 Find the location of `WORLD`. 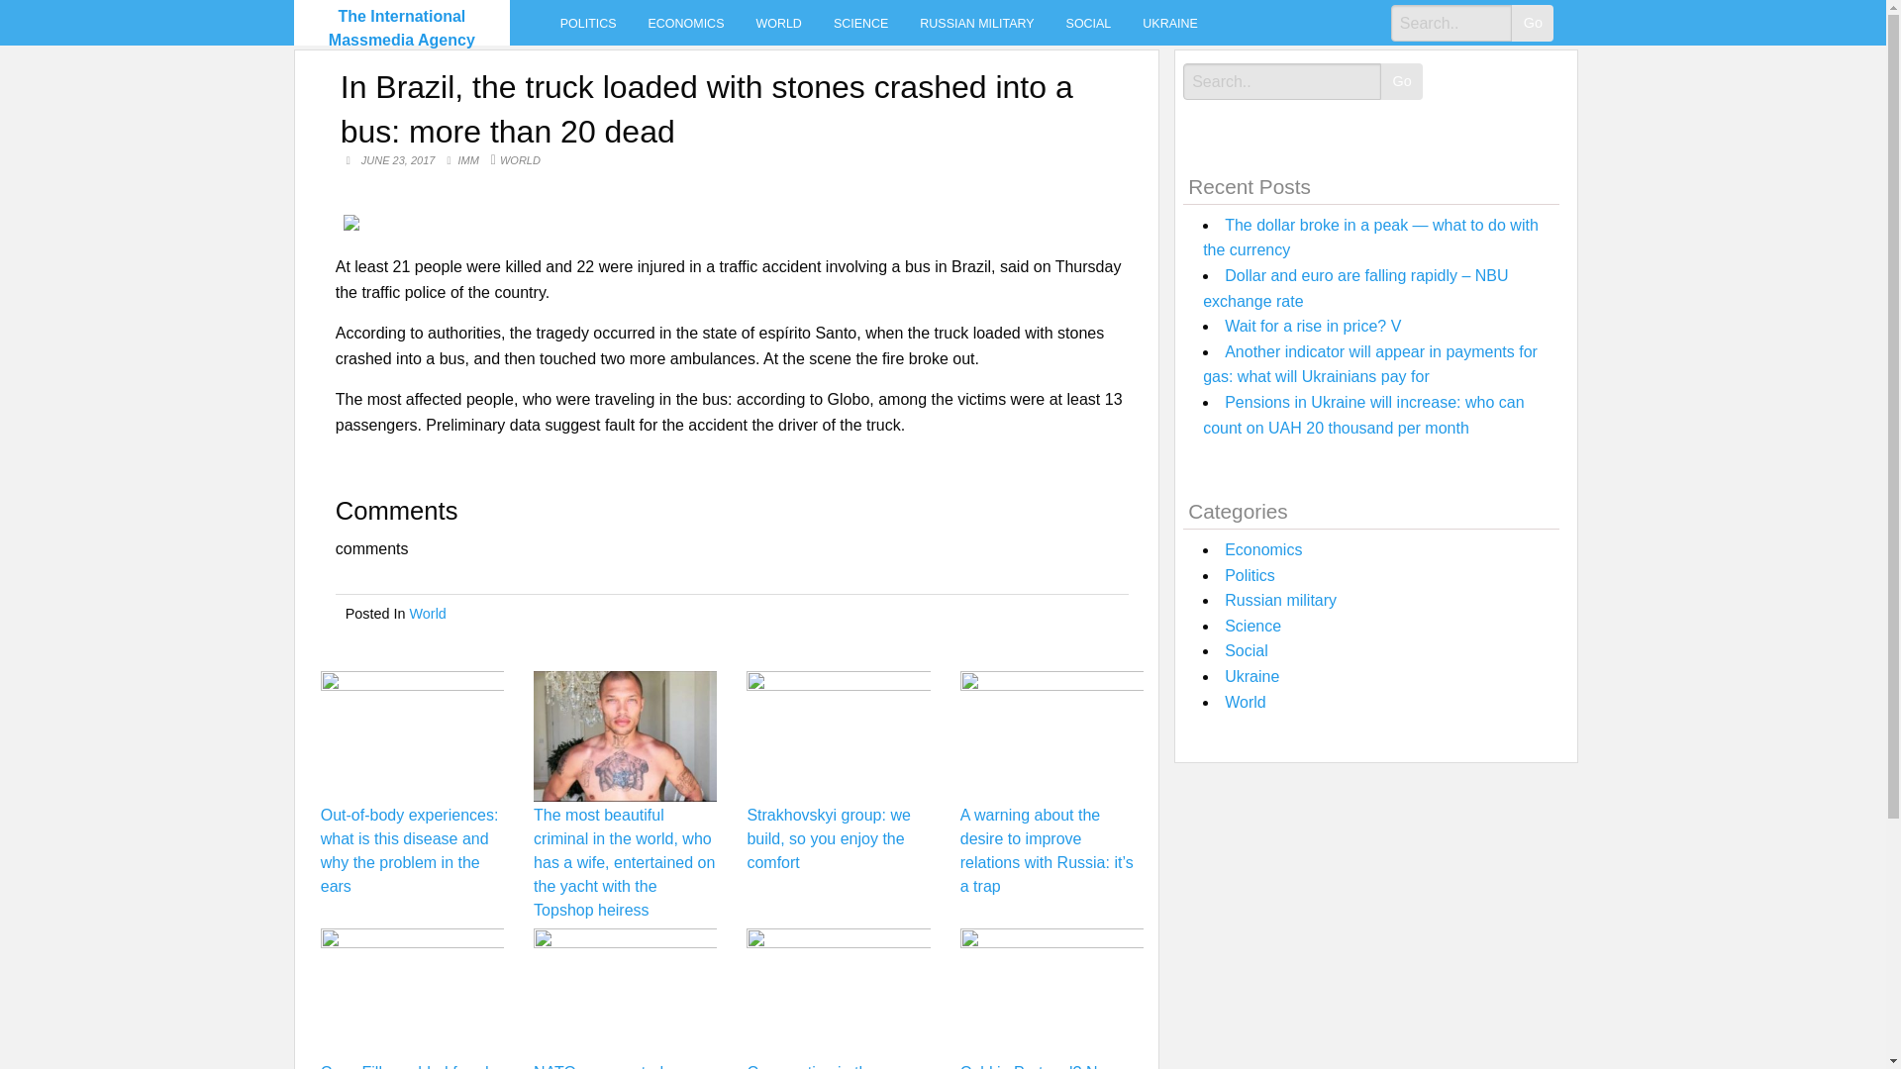

WORLD is located at coordinates (519, 160).